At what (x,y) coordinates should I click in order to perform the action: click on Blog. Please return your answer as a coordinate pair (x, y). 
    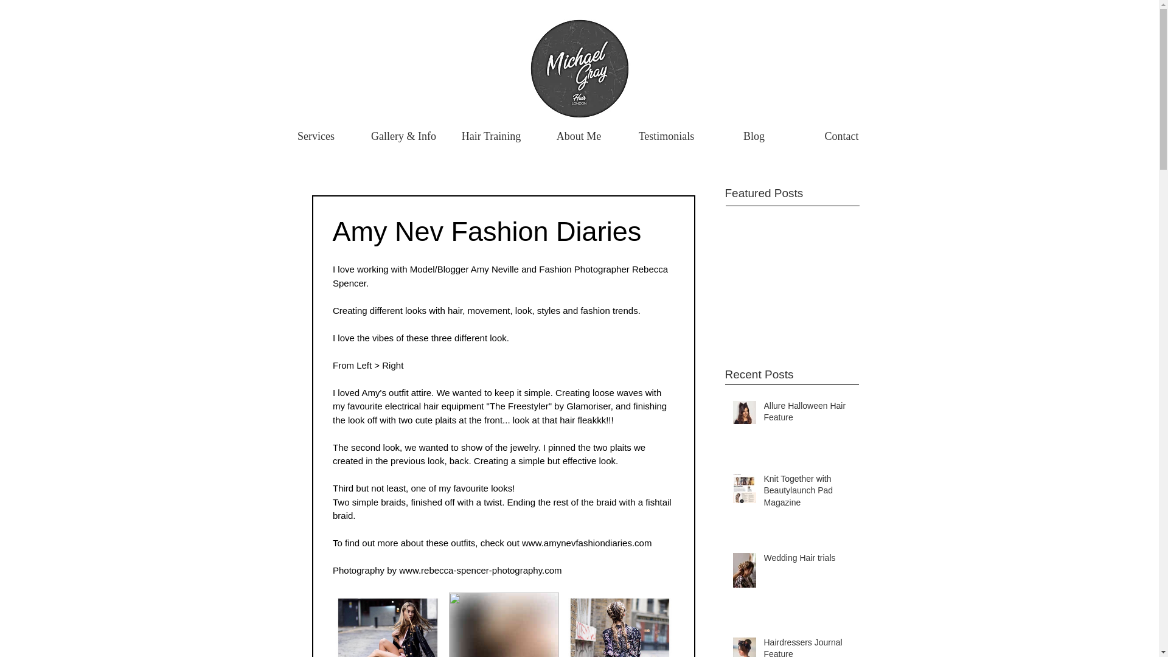
    Looking at the image, I should click on (754, 136).